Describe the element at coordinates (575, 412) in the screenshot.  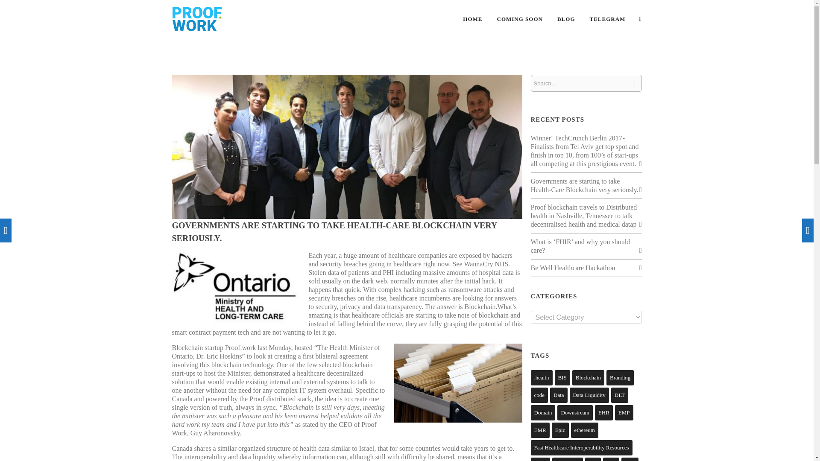
I see `Downstream` at that location.